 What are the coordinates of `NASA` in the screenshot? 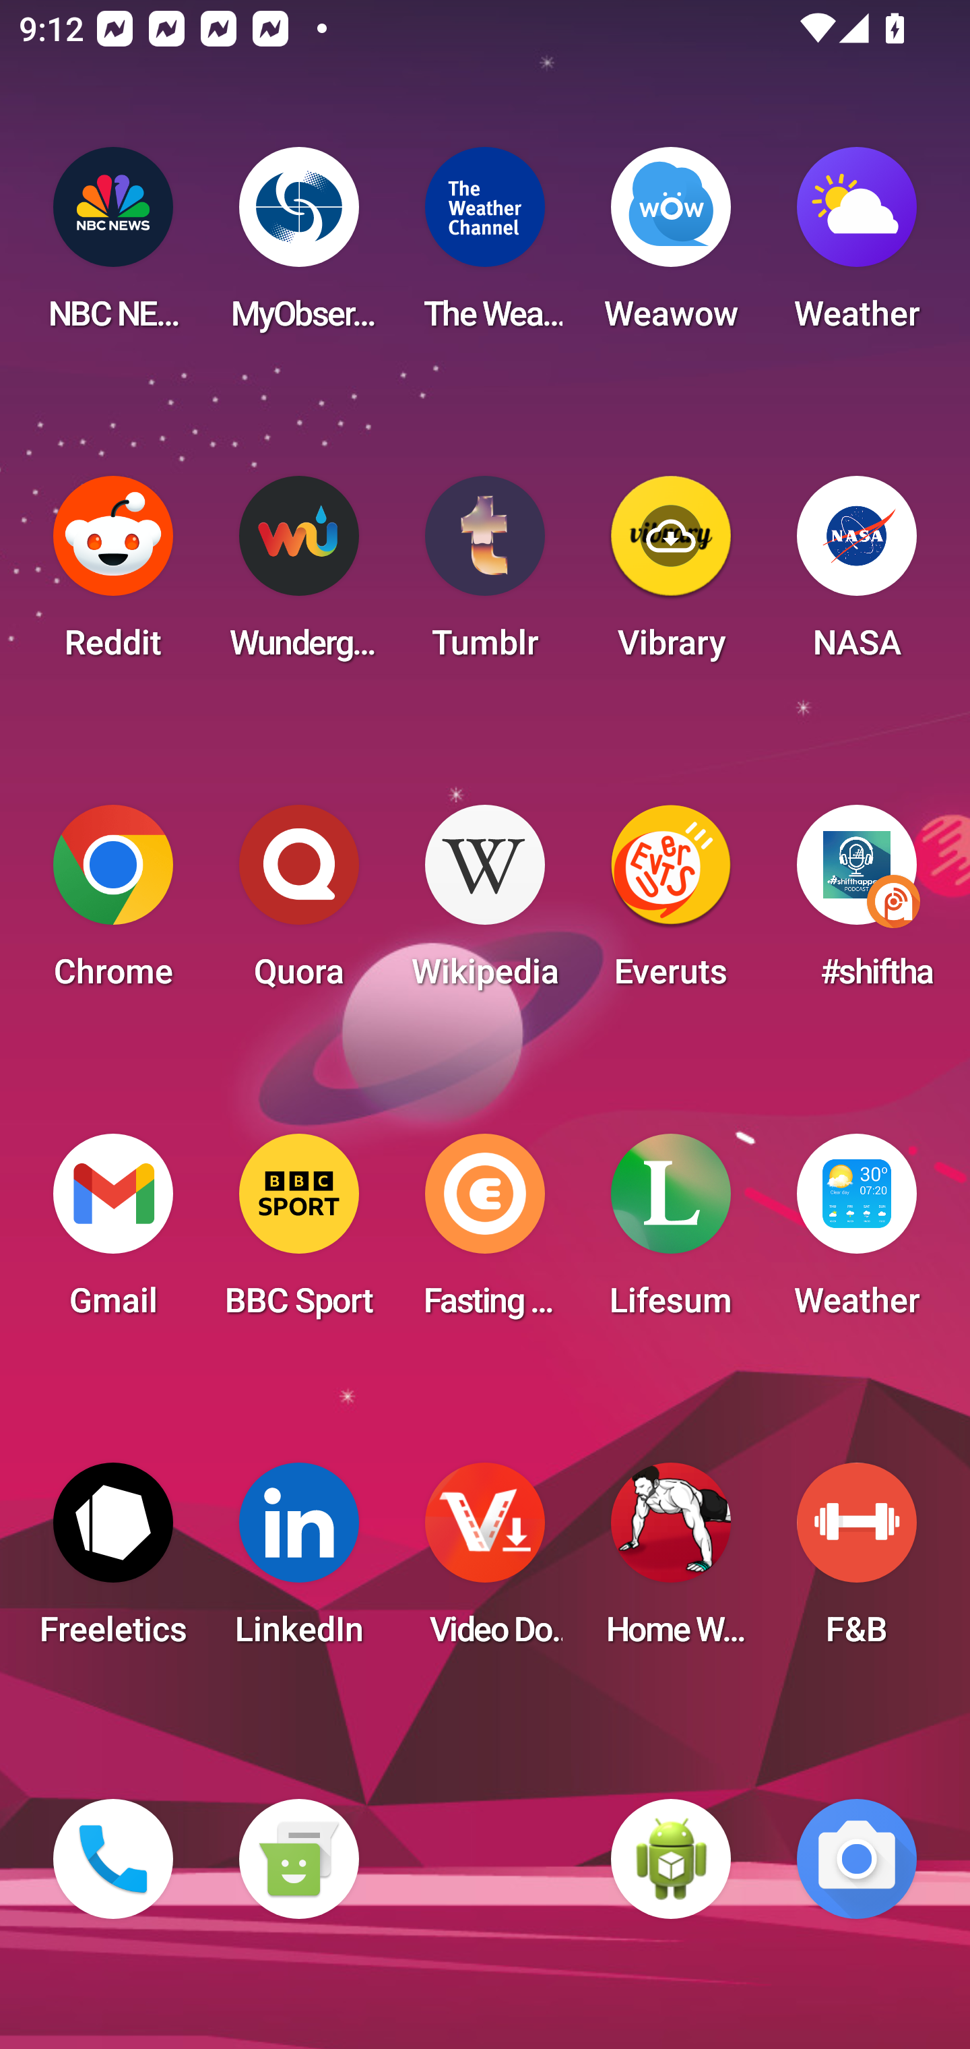 It's located at (857, 576).